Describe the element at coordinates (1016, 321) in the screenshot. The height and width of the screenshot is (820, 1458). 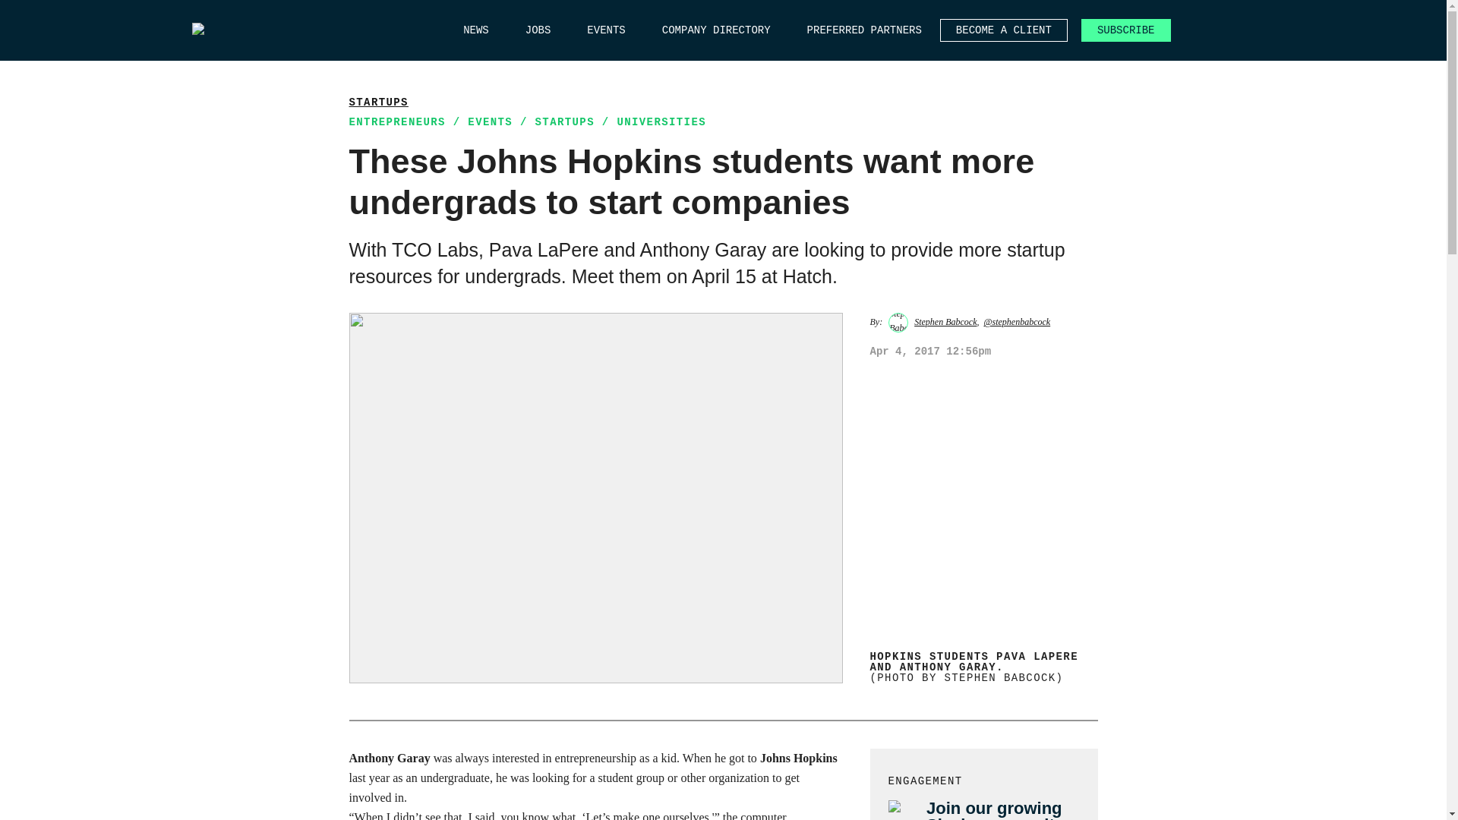
I see `Stephen Babcock's Twitter` at that location.